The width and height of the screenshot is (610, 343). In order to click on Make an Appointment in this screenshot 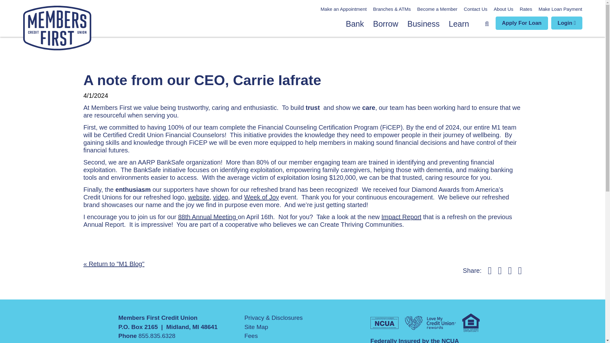, I will do `click(343, 10)`.